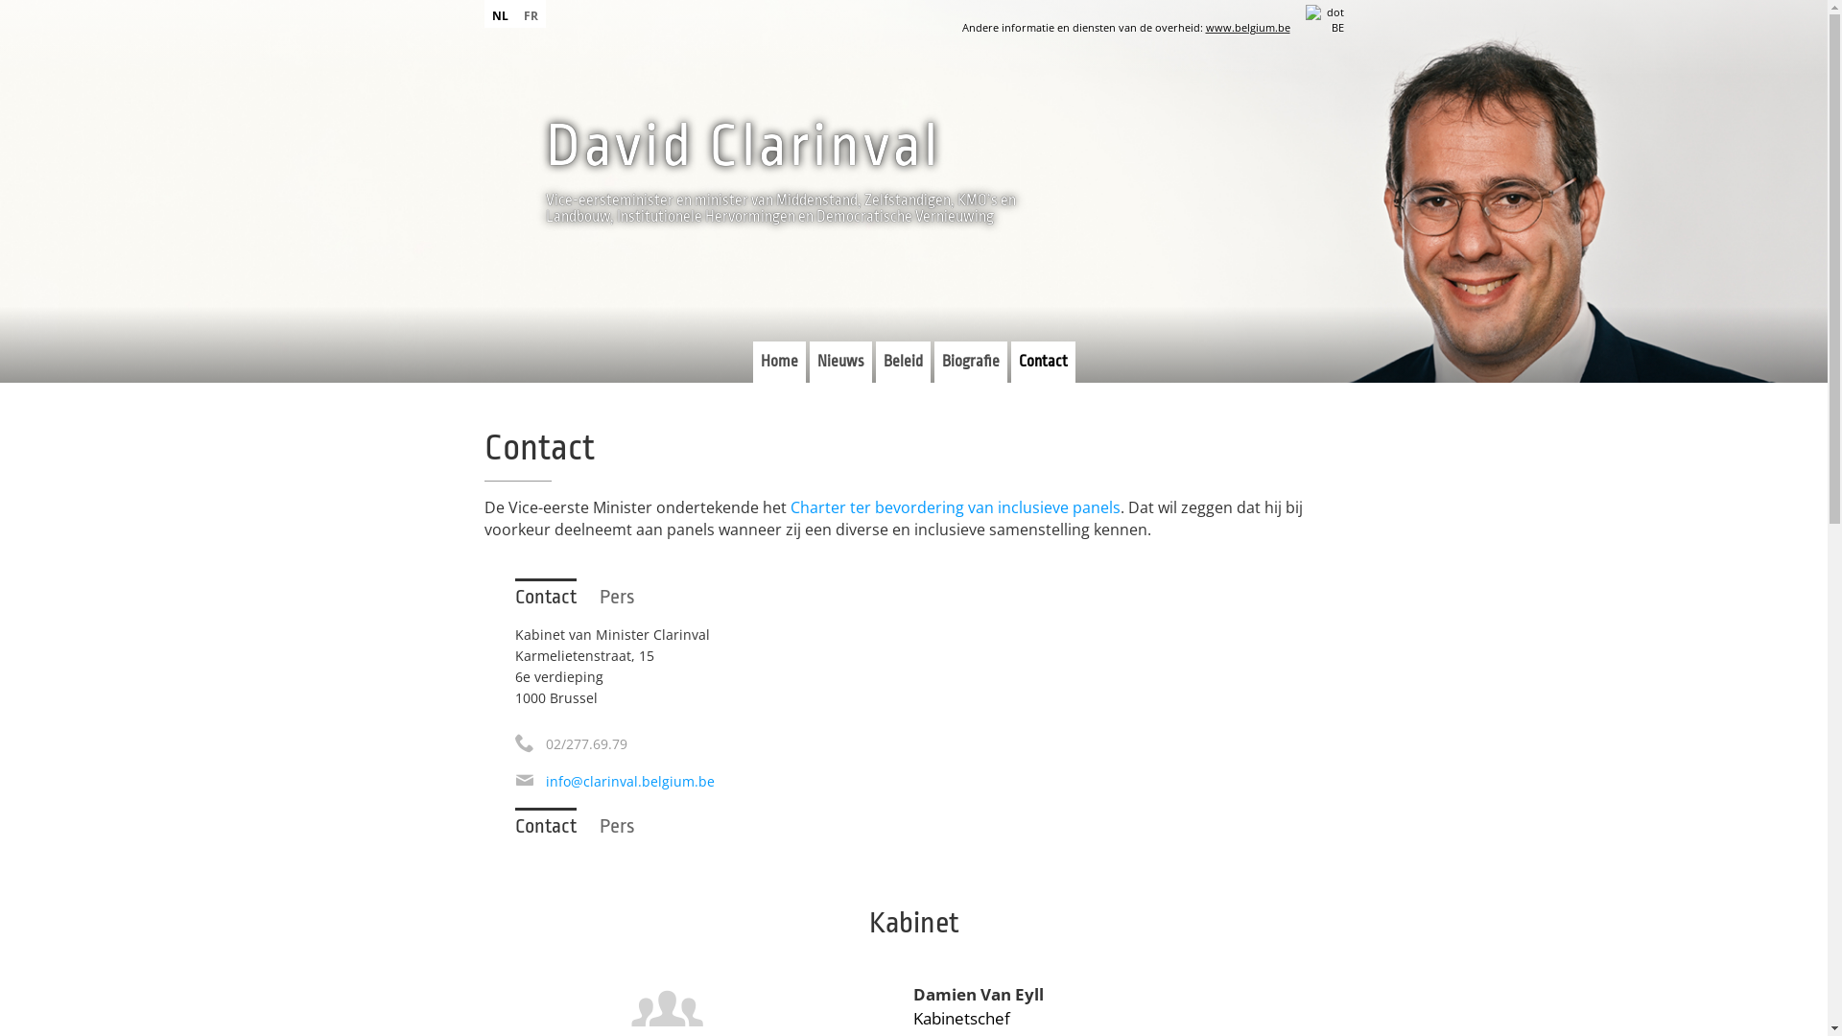 The height and width of the screenshot is (1036, 1842). Describe the element at coordinates (125, 0) in the screenshot. I see `Overslaan en naar de inhoud gaan` at that location.